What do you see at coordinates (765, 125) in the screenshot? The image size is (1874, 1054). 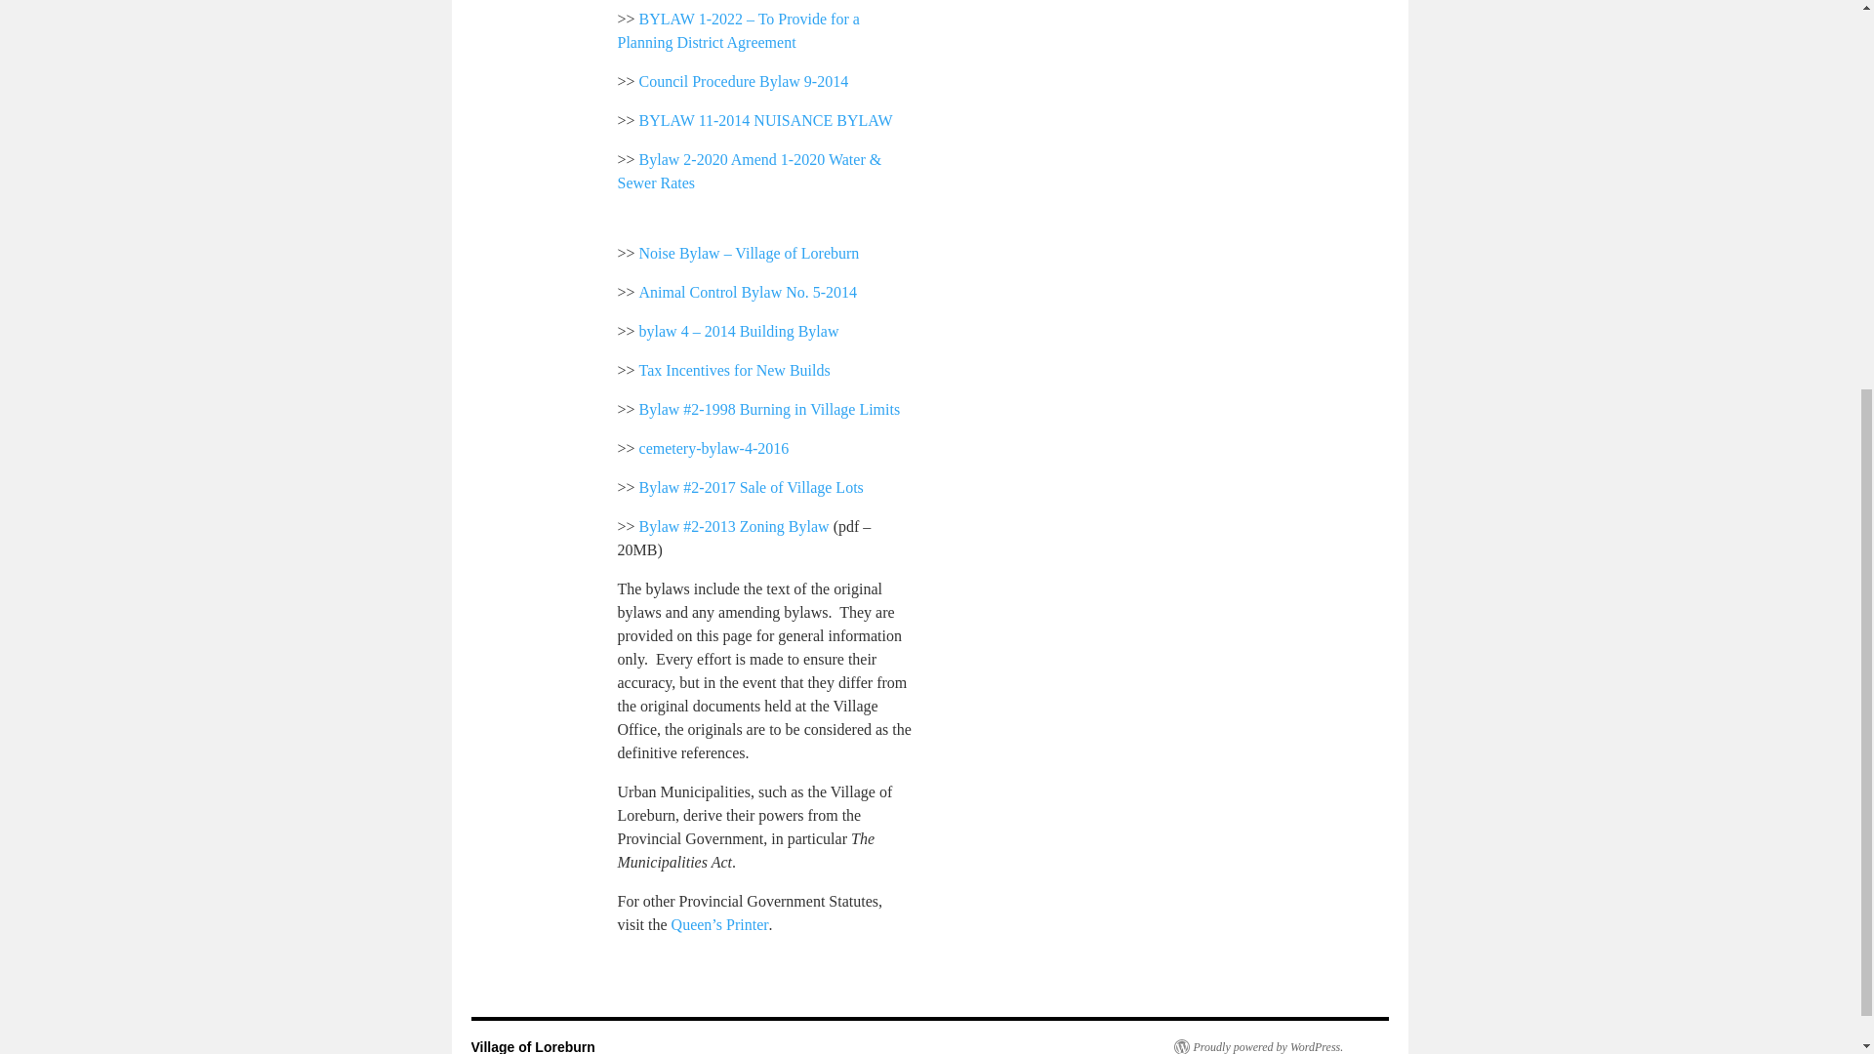 I see `BYLAW 11-2014 NUISANCE BYLAW` at bounding box center [765, 125].